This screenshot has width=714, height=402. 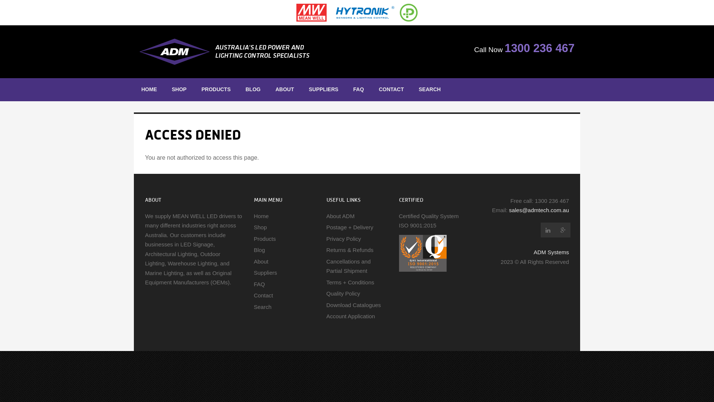 I want to click on Products, so click(x=265, y=239).